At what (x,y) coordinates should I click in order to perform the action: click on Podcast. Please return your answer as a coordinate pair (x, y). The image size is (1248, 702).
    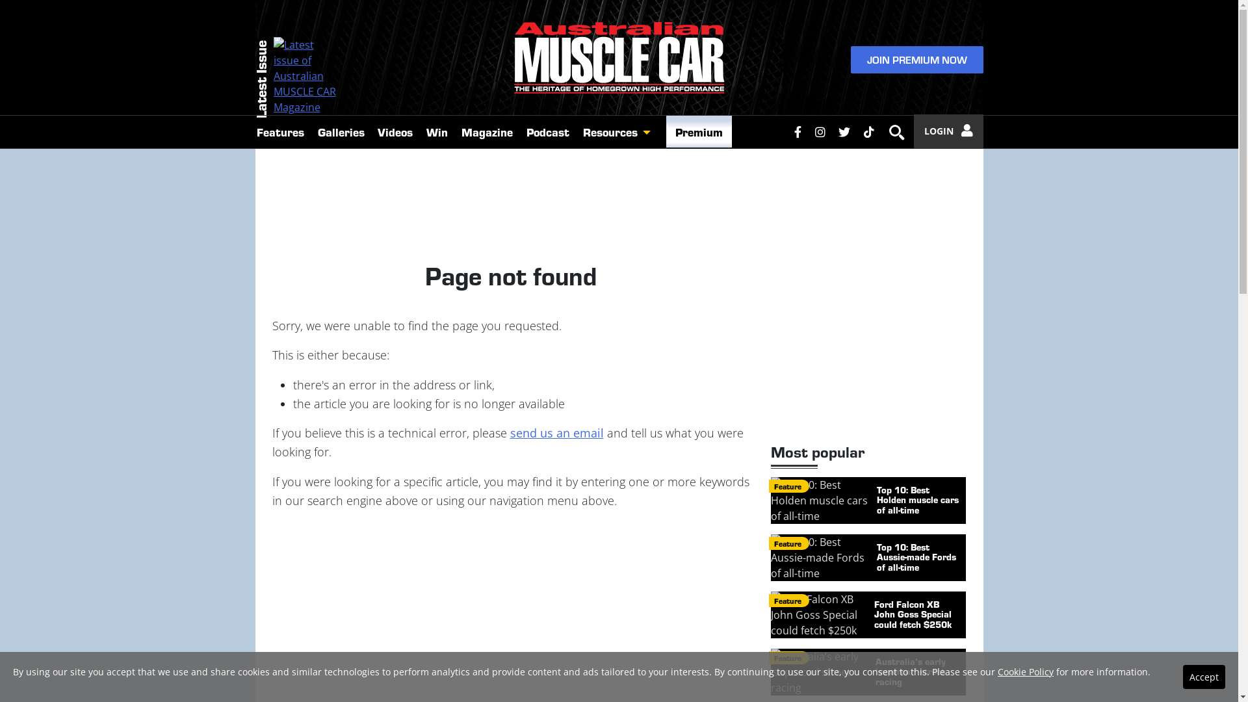
    Looking at the image, I should click on (547, 131).